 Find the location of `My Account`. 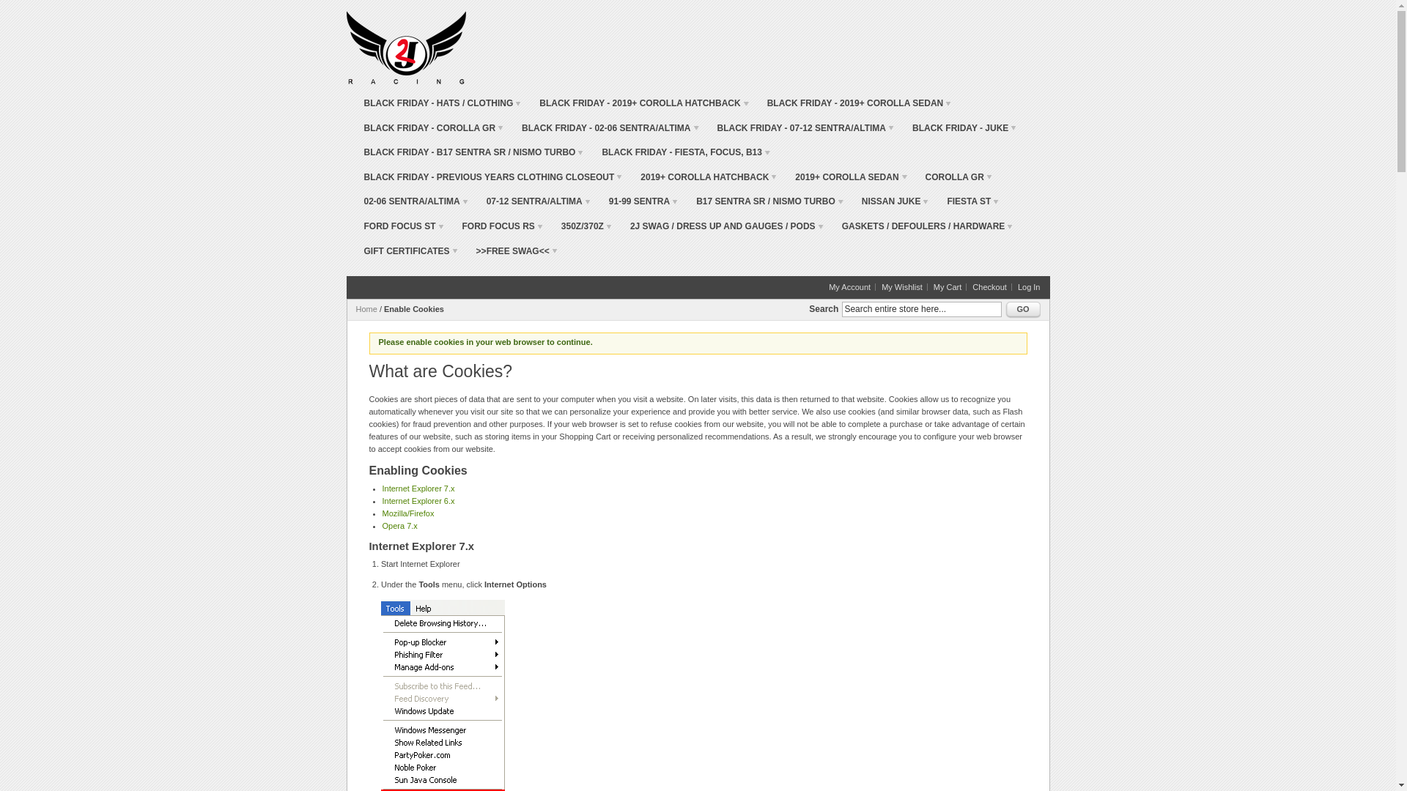

My Account is located at coordinates (852, 287).